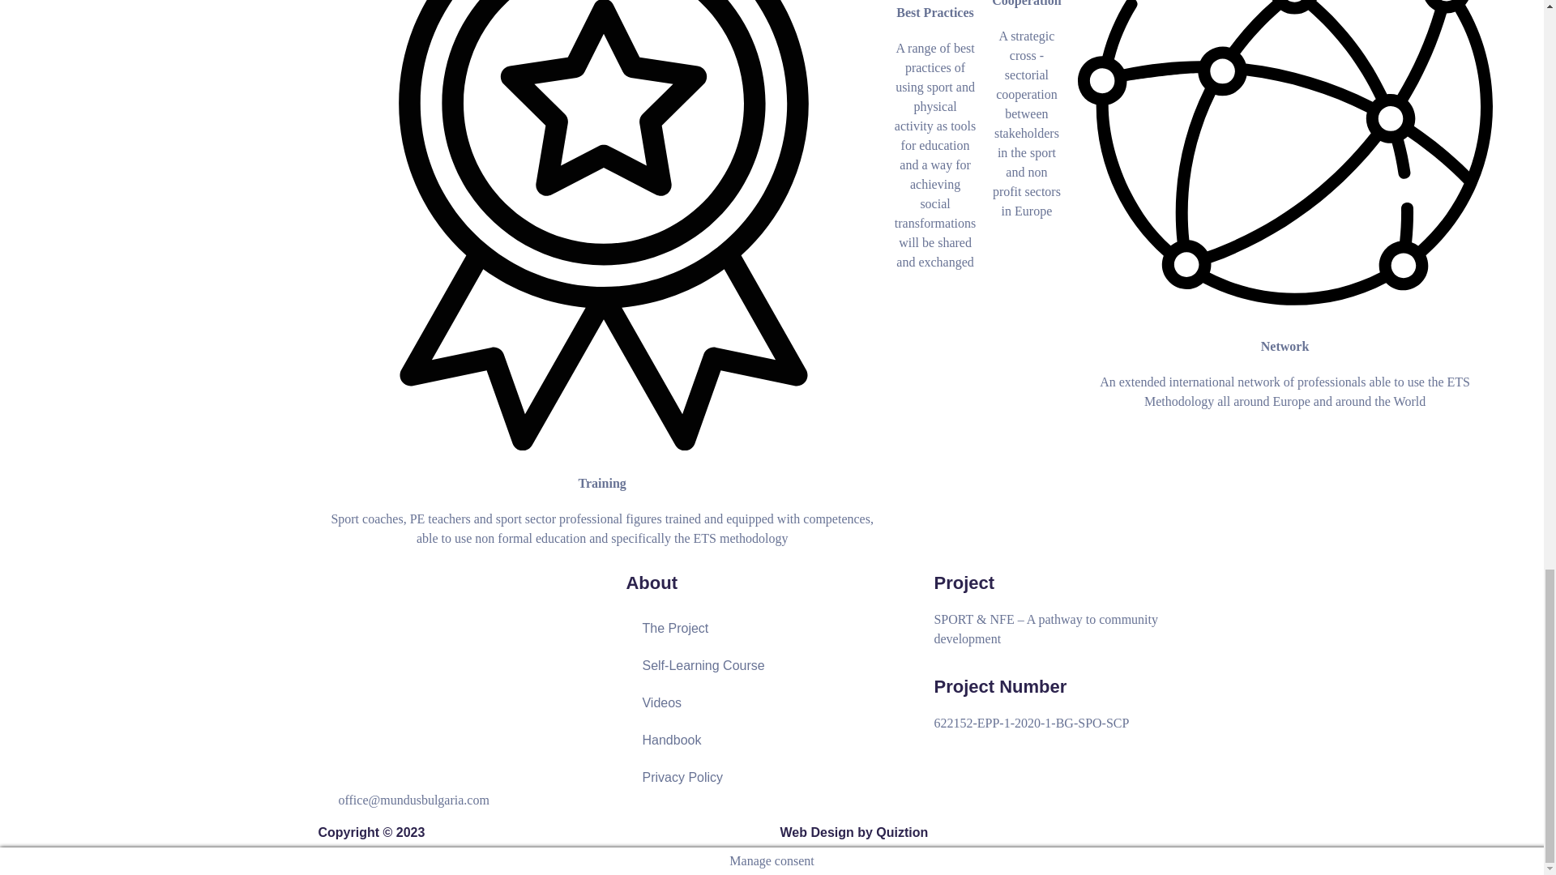 The width and height of the screenshot is (1556, 875). Describe the element at coordinates (772, 666) in the screenshot. I see `Self-Learning Course` at that location.